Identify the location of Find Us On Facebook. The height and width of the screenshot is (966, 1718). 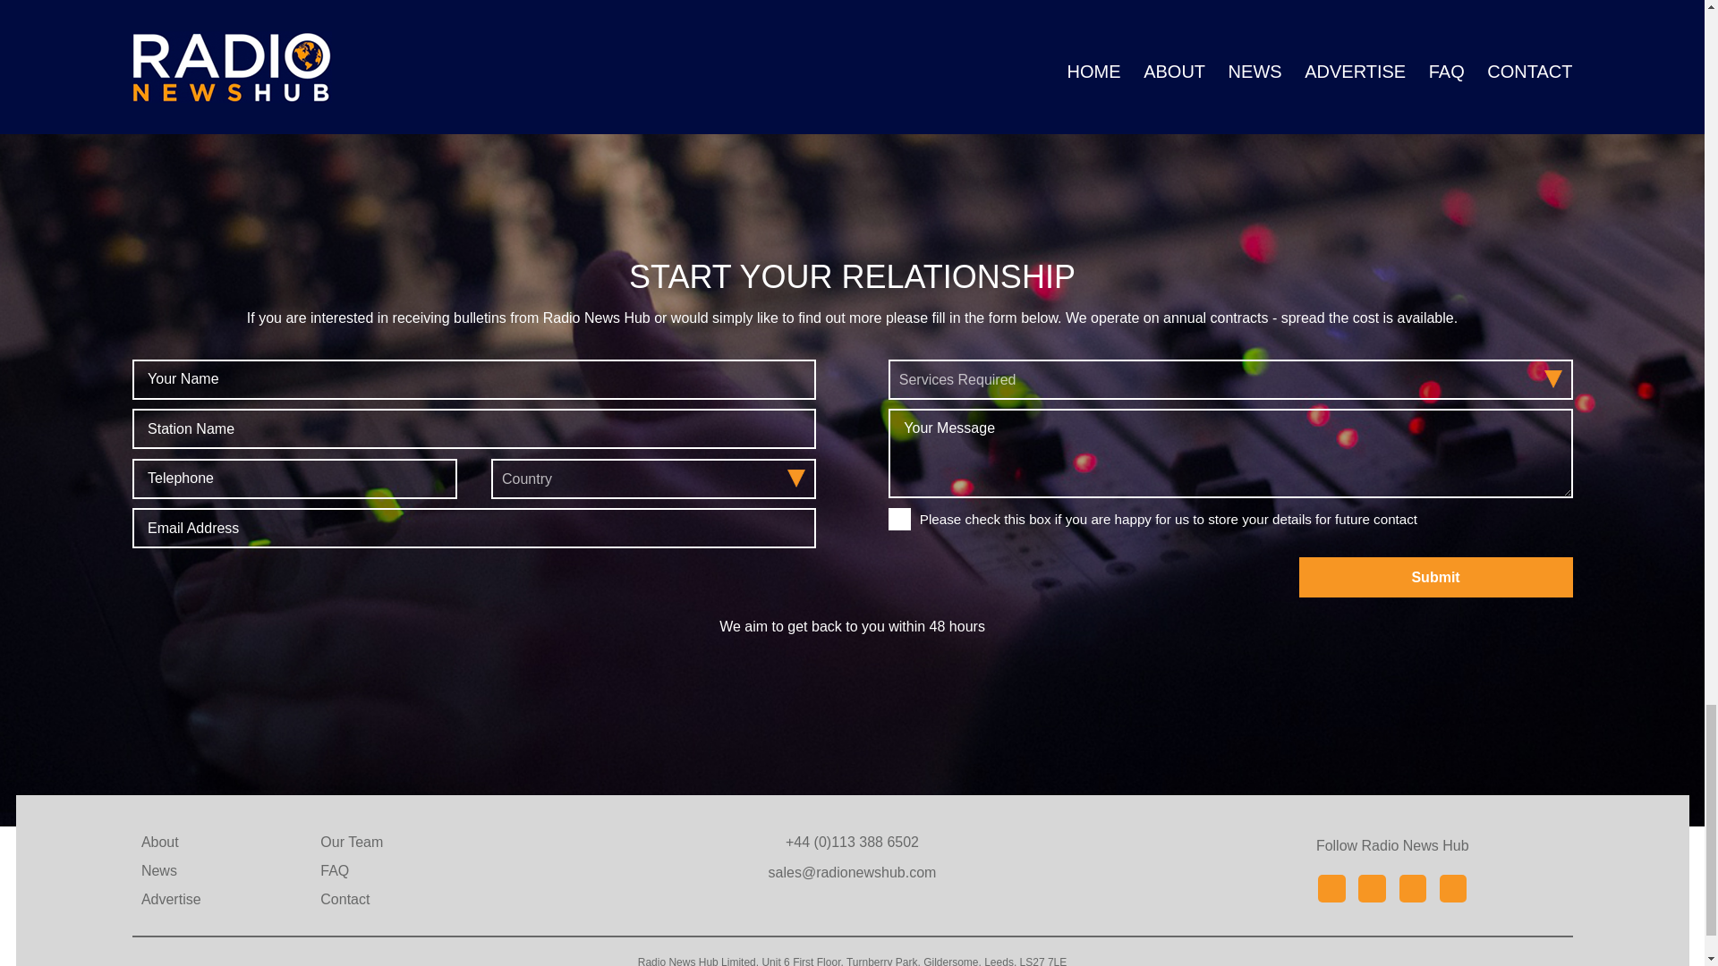
(1331, 887).